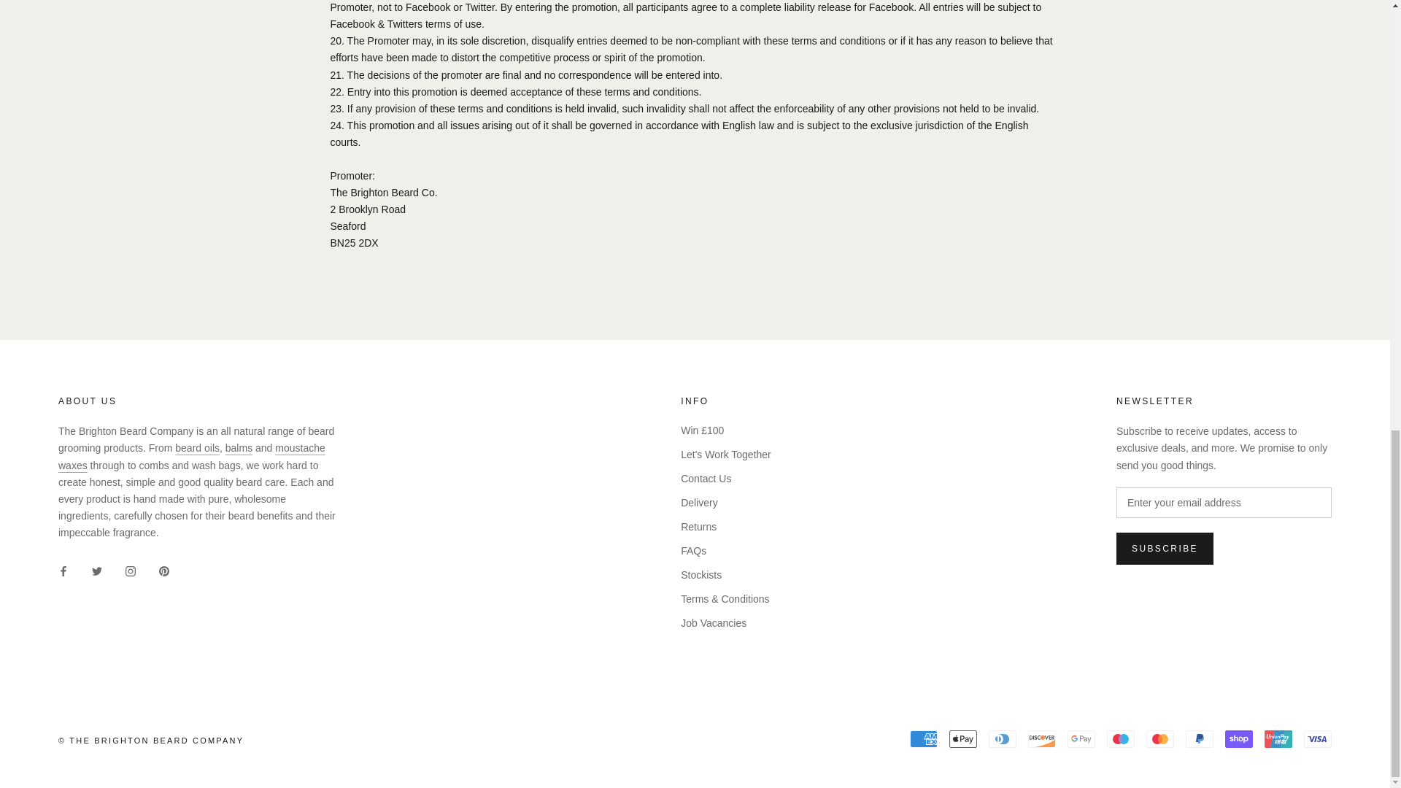 The width and height of the screenshot is (1401, 788). I want to click on Apple Pay, so click(963, 738).